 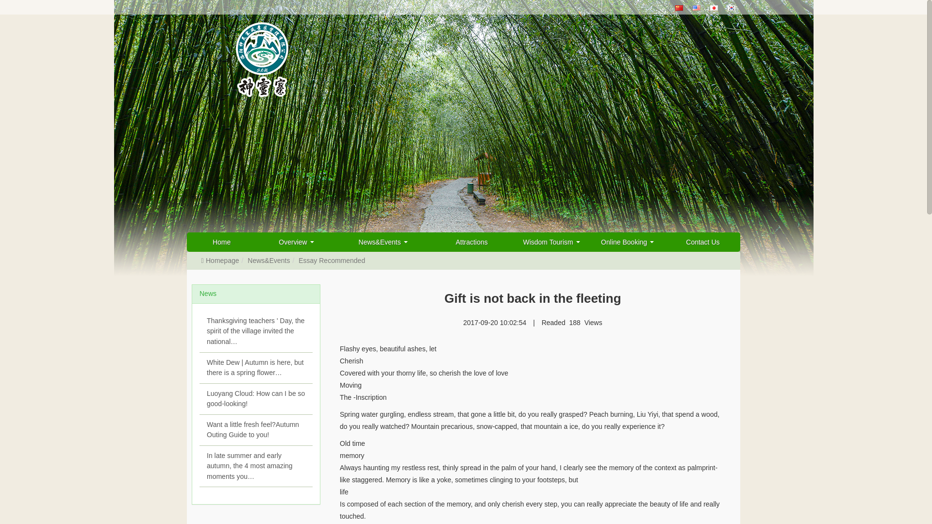 What do you see at coordinates (219, 261) in the screenshot?
I see `Homepage` at bounding box center [219, 261].